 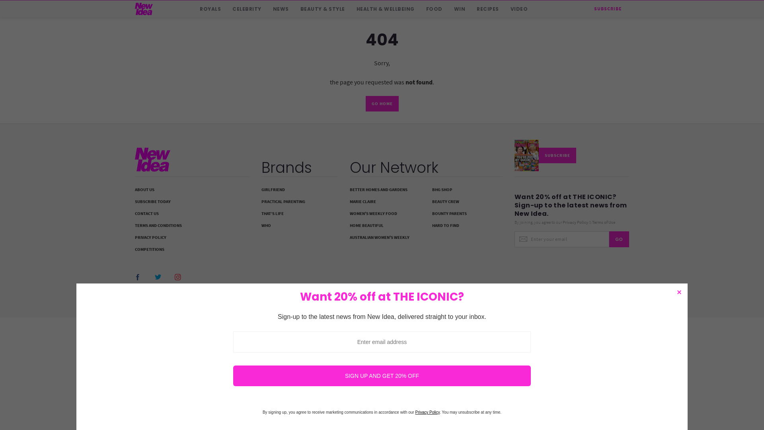 I want to click on HARD TO FIND, so click(x=467, y=226).